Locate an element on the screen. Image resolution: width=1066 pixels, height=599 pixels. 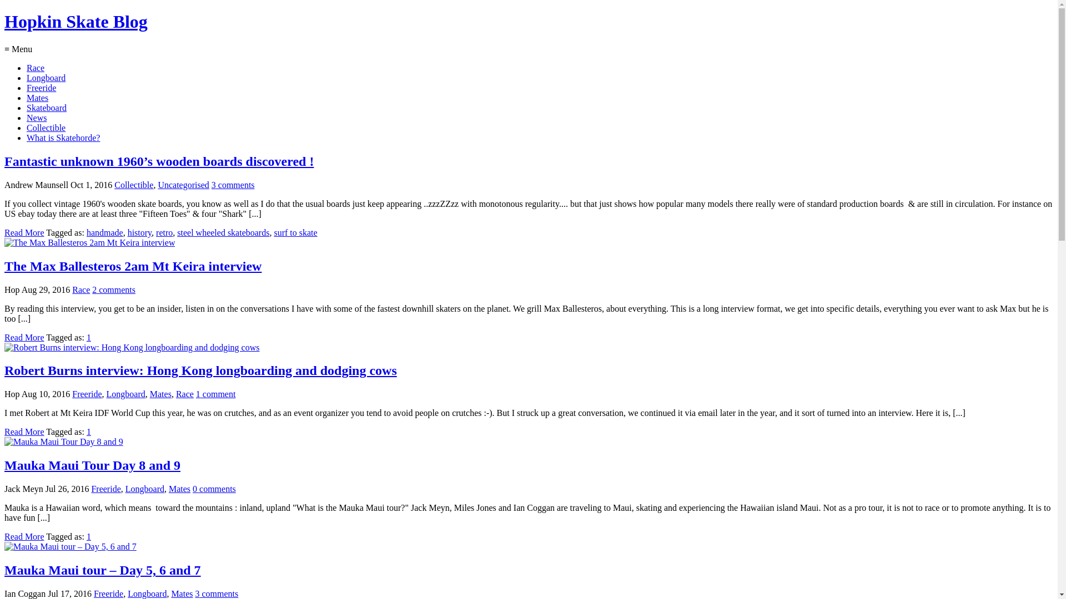
Uncategorised is located at coordinates (183, 185).